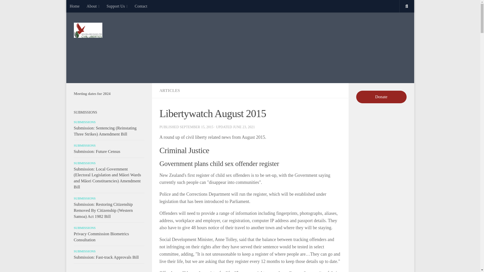 This screenshot has height=272, width=484. Describe the element at coordinates (84, 198) in the screenshot. I see `SUBMISSIONS` at that location.